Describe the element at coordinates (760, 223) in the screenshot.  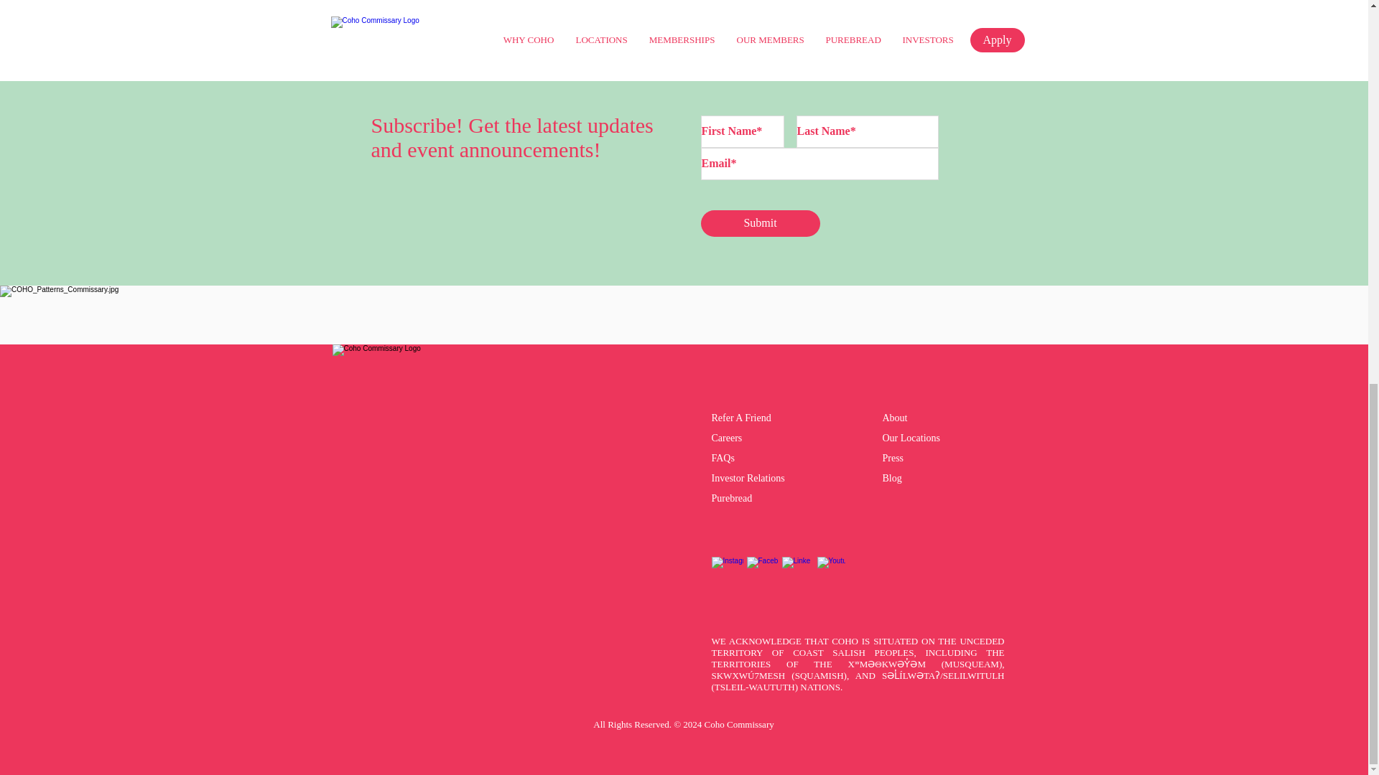
I see `Submit` at that location.